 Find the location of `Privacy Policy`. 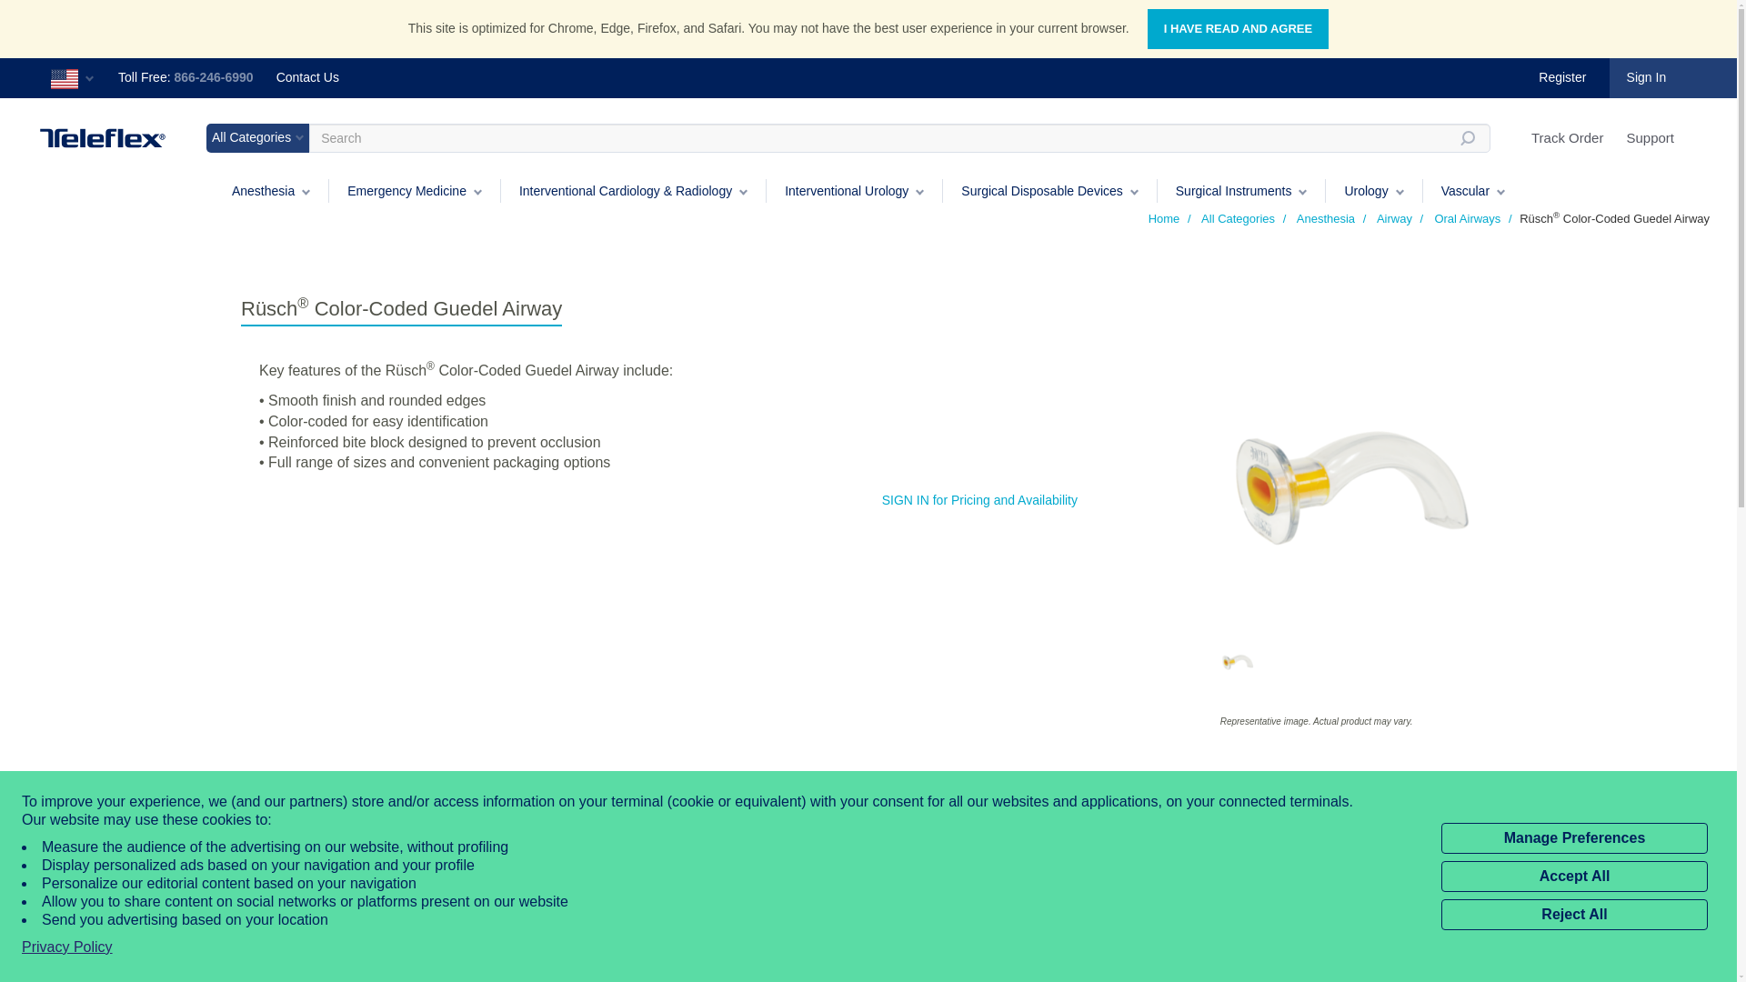

Privacy Policy is located at coordinates (67, 947).